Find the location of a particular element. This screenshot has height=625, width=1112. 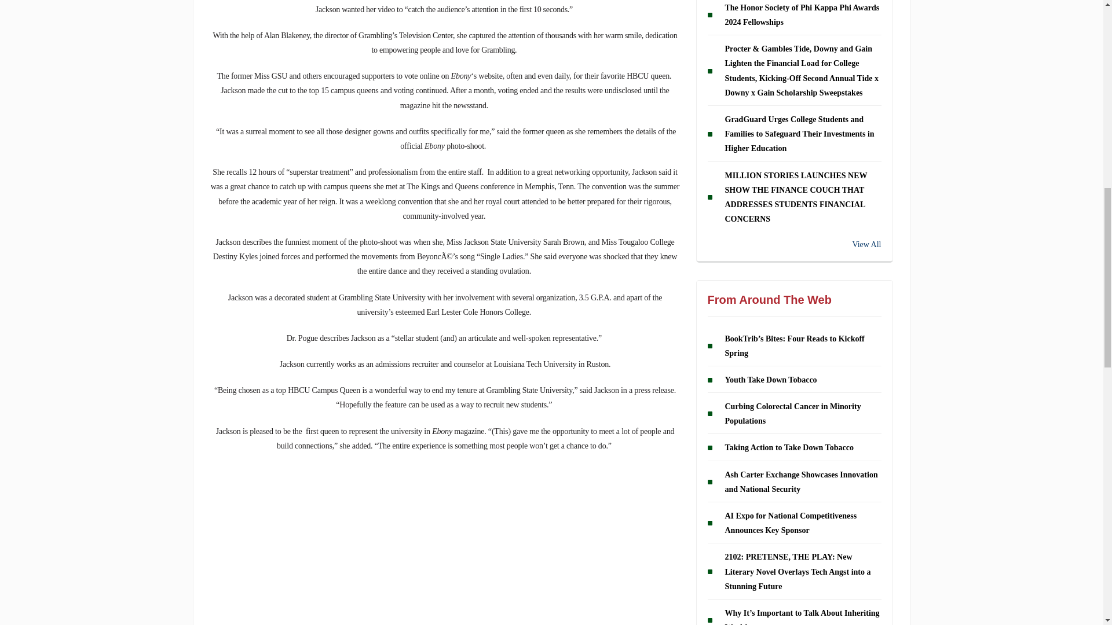

The Honor Society of Phi Kappa Phi Awards 2024 Fellowships is located at coordinates (802, 15).